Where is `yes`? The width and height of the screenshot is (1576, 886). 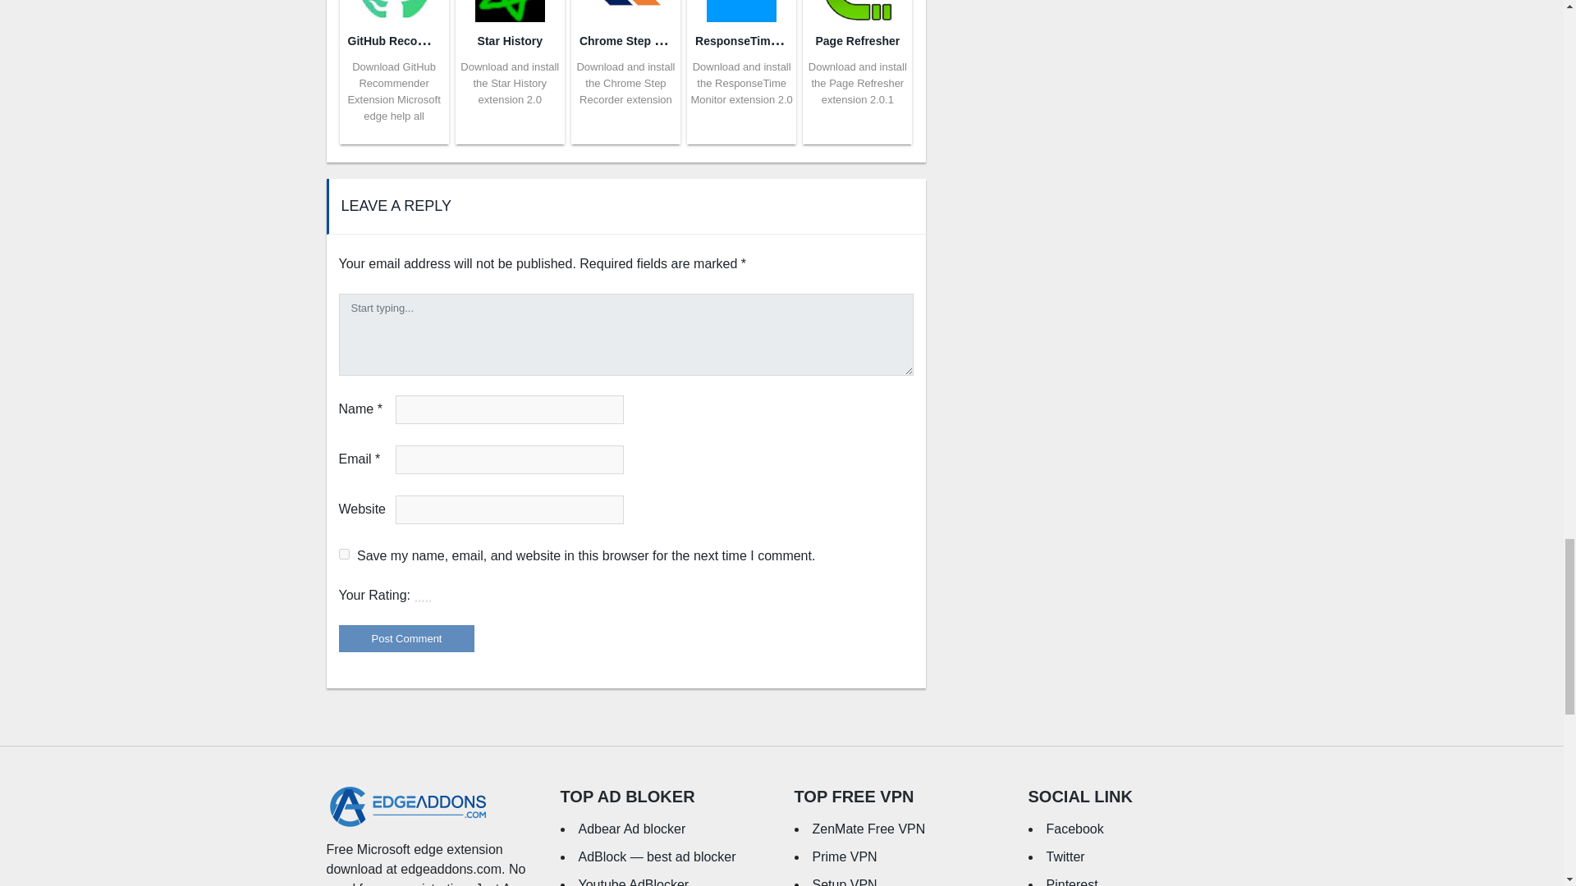 yes is located at coordinates (343, 553).